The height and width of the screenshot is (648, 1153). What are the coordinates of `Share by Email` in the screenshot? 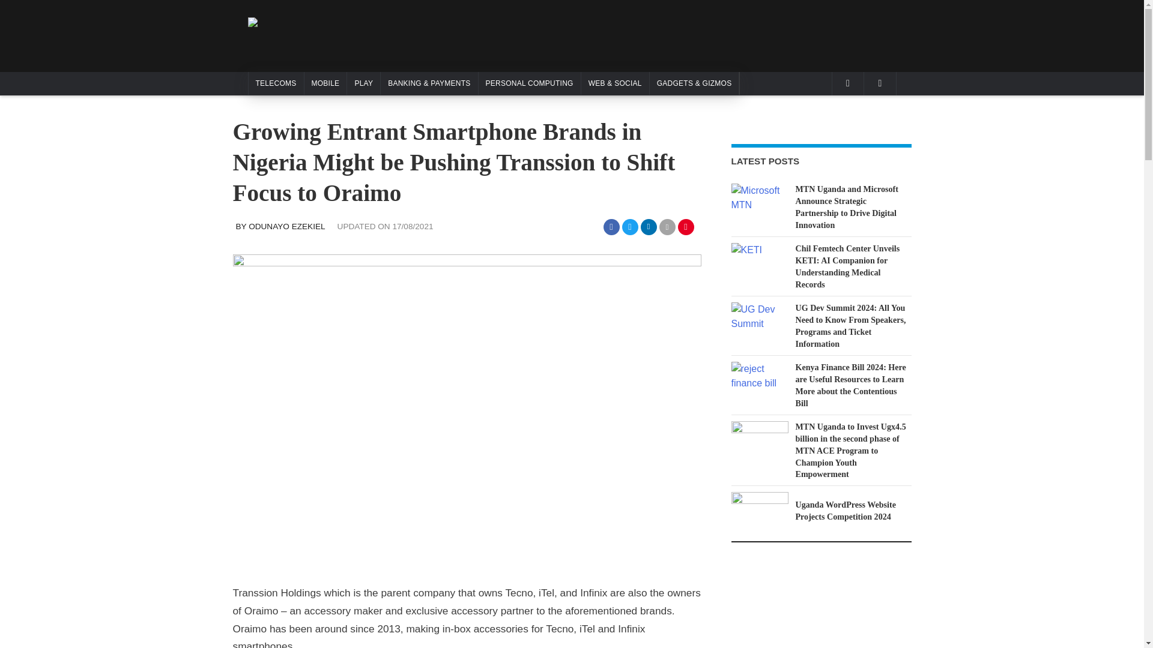 It's located at (668, 227).